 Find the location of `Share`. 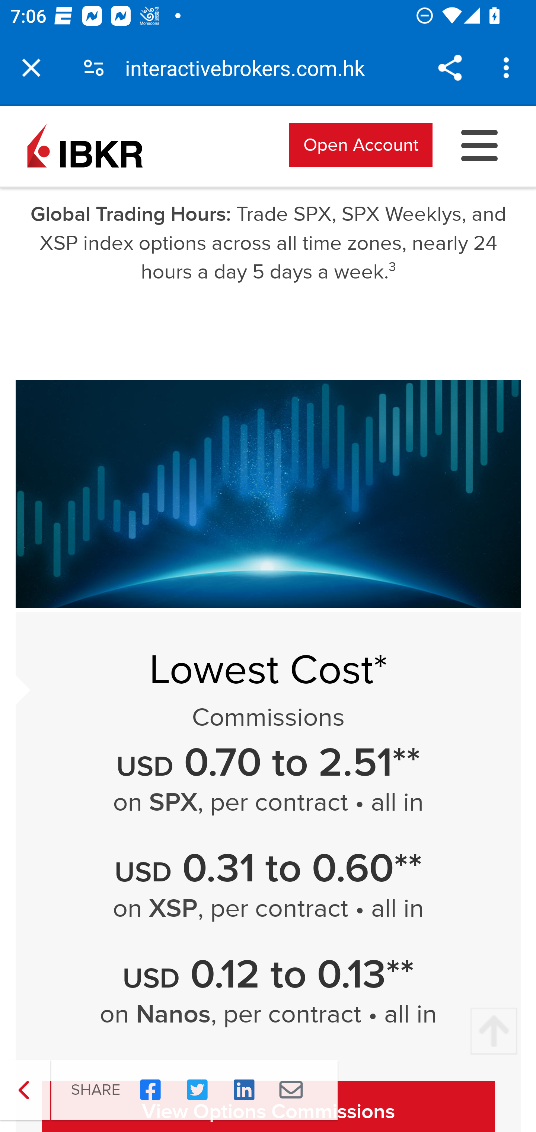

Share is located at coordinates (450, 68).